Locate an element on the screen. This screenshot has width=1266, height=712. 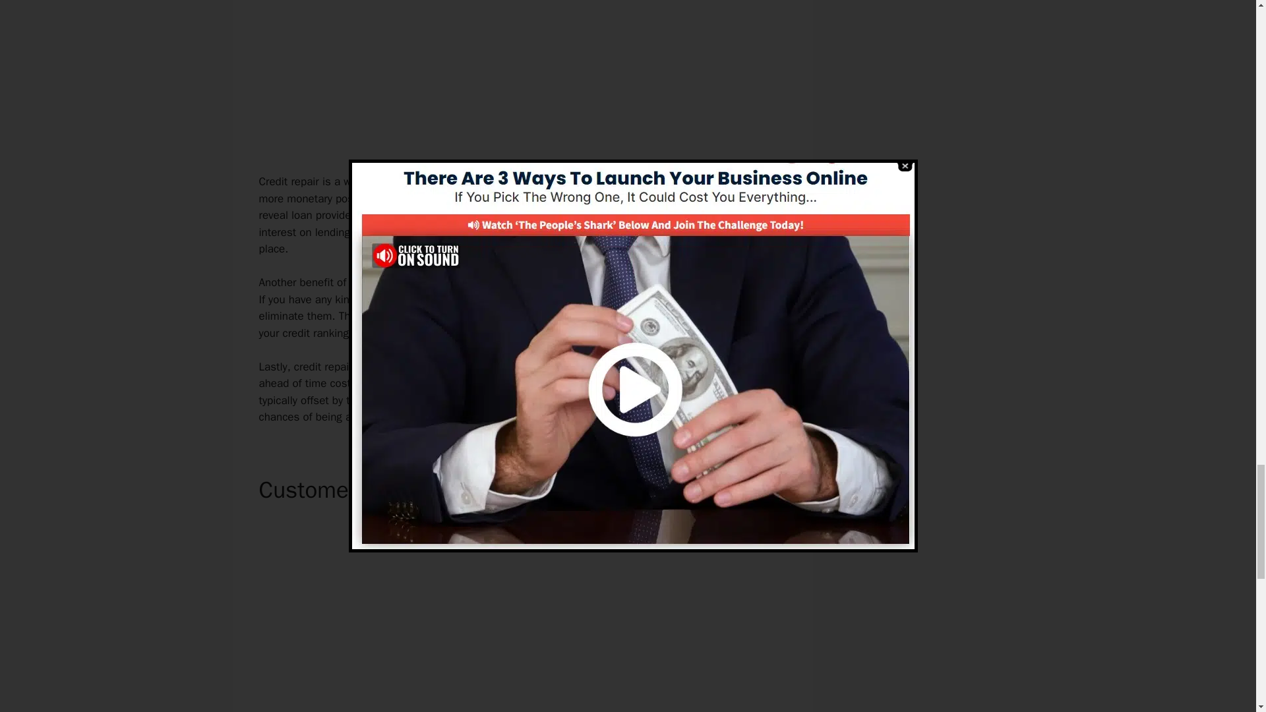
credit repair experts is located at coordinates (527, 383).